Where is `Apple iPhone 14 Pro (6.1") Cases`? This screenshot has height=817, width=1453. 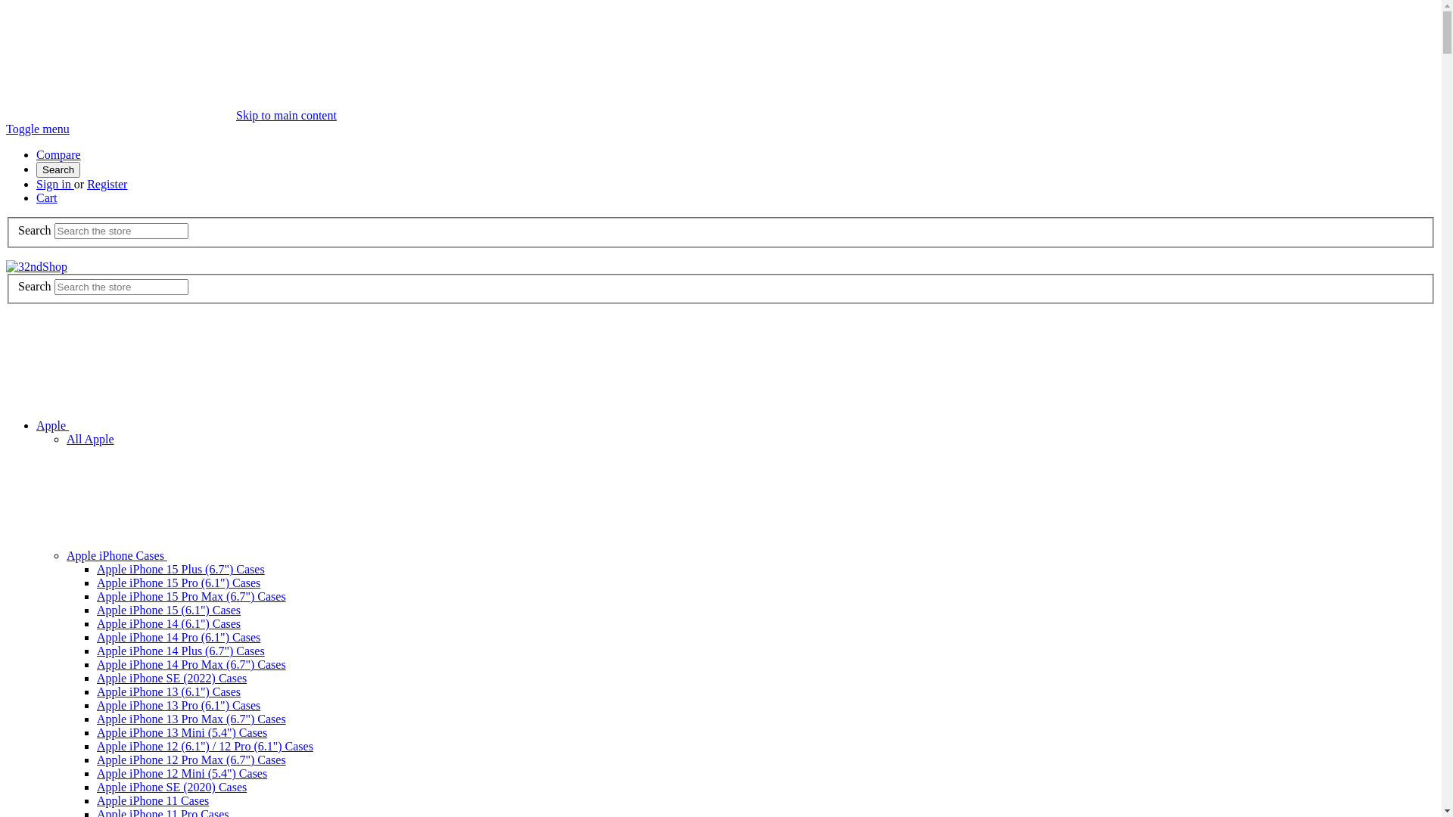 Apple iPhone 14 Pro (6.1") Cases is located at coordinates (179, 637).